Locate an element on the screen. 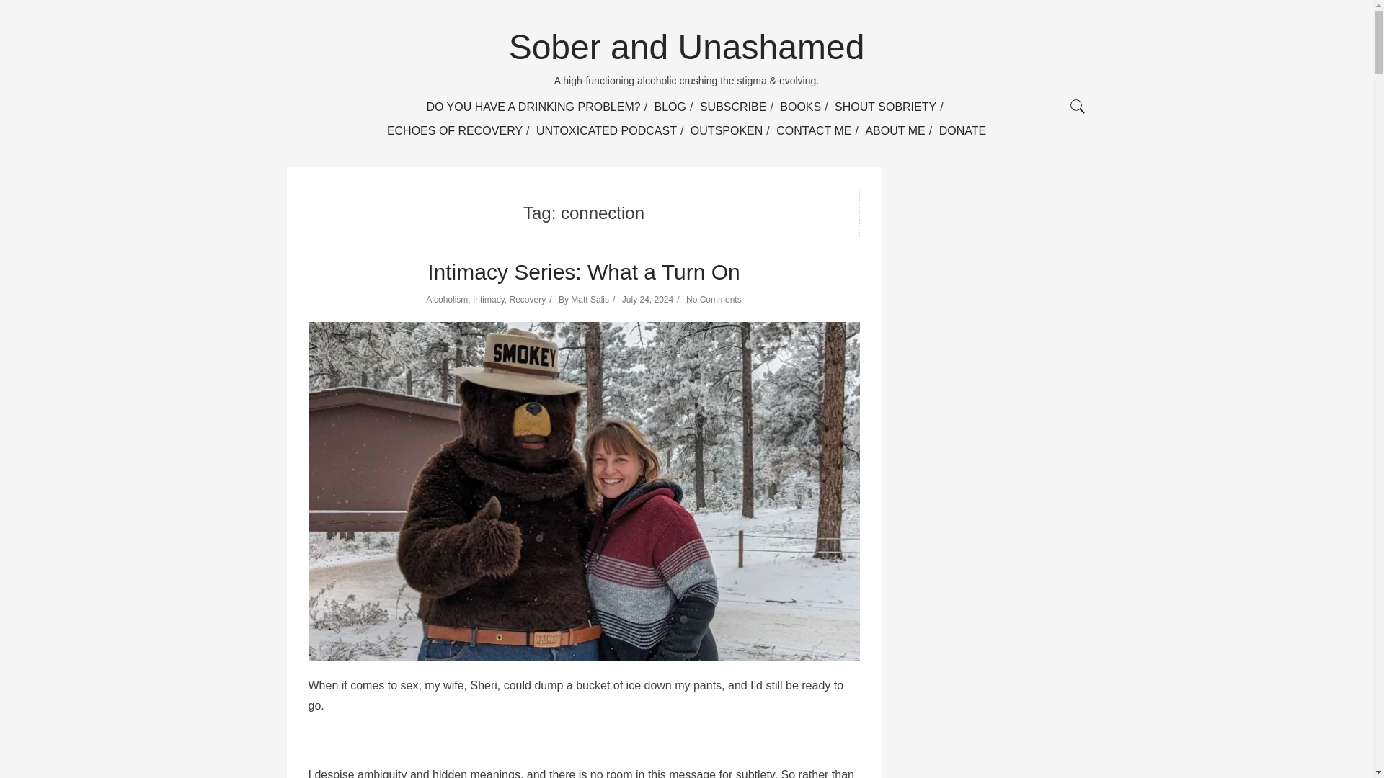 This screenshot has height=778, width=1384. Sober and Unashamed is located at coordinates (687, 46).